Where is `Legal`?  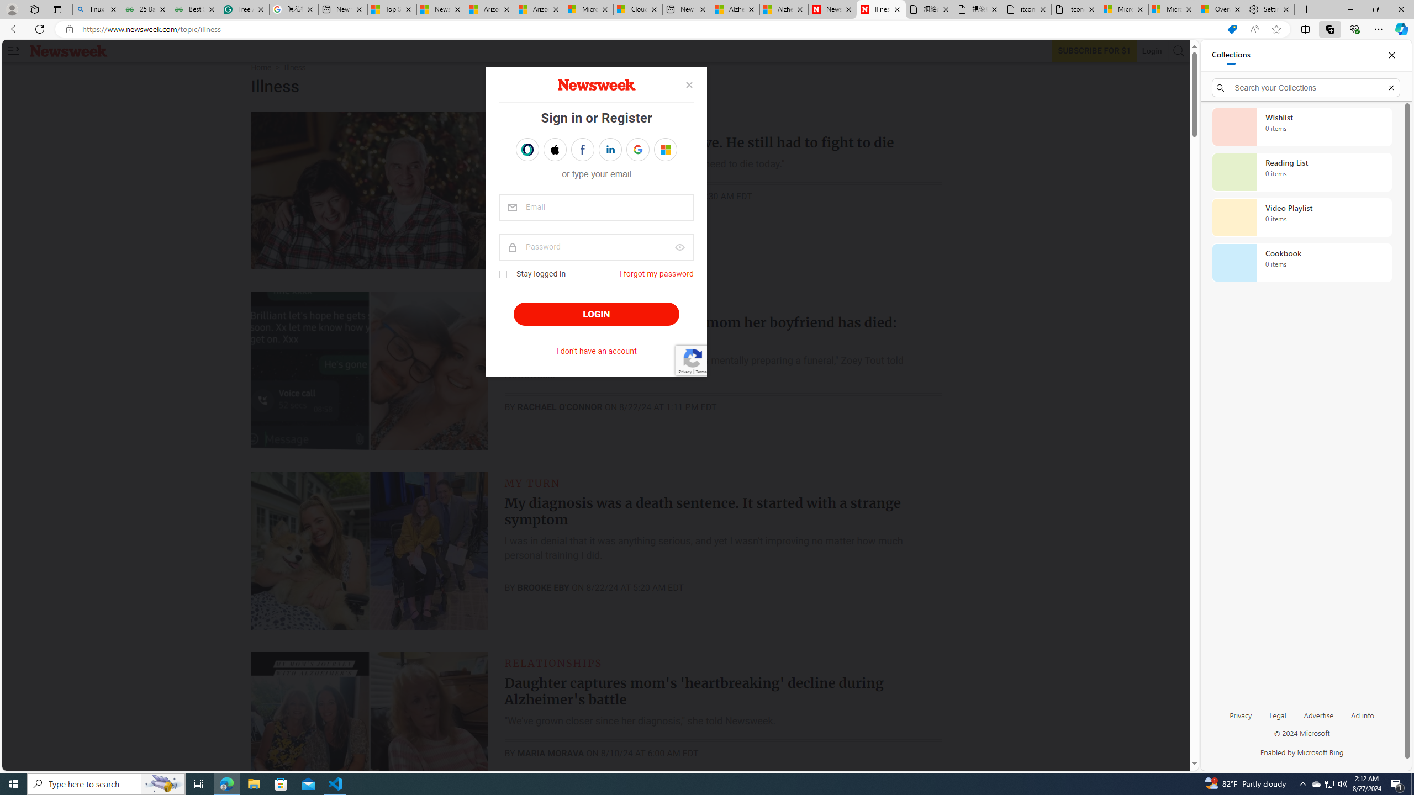 Legal is located at coordinates (1277, 720).